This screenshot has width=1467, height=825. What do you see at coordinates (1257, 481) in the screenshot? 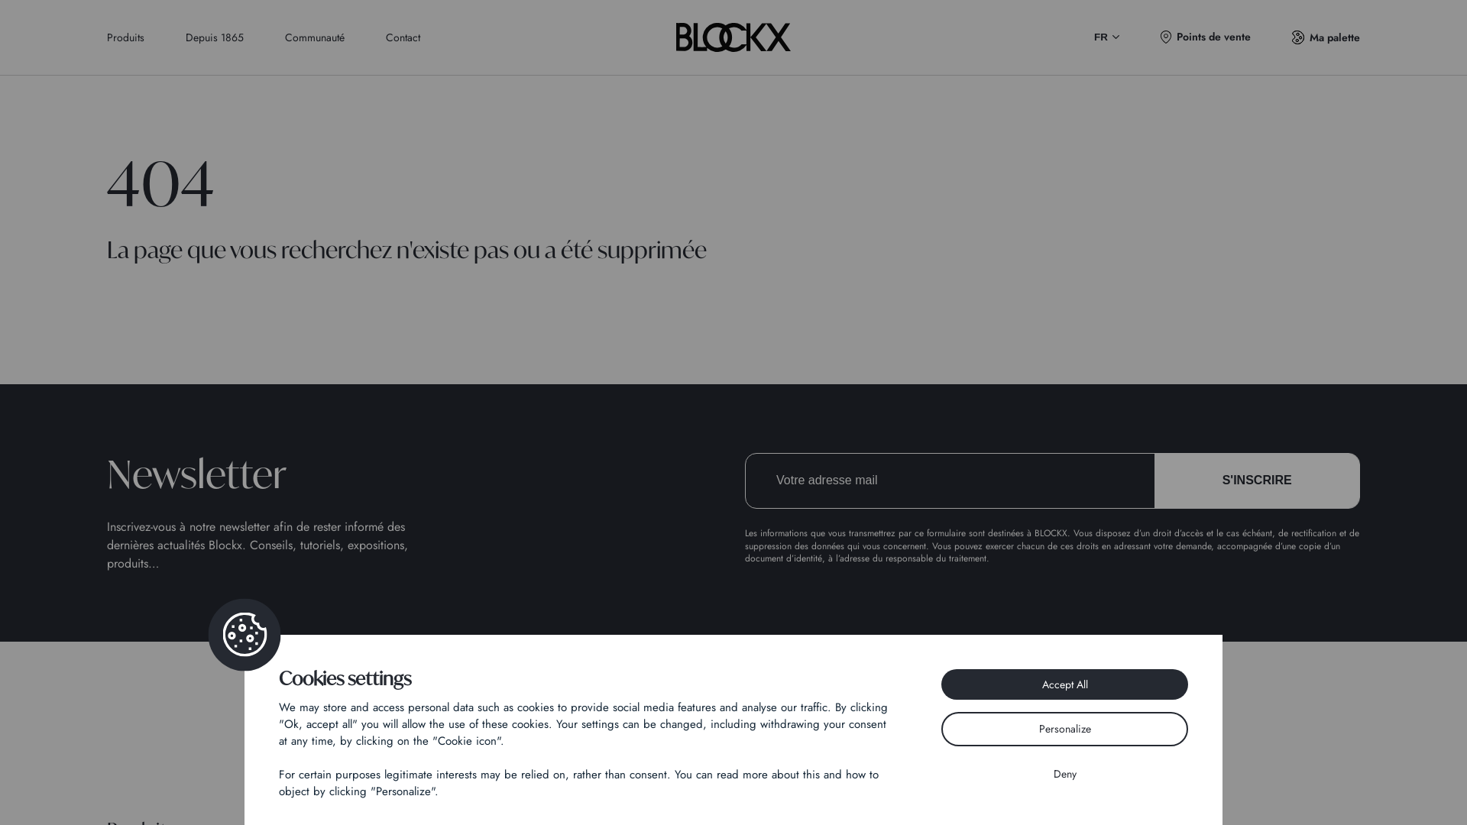
I see `S'INSCRIRE` at bounding box center [1257, 481].